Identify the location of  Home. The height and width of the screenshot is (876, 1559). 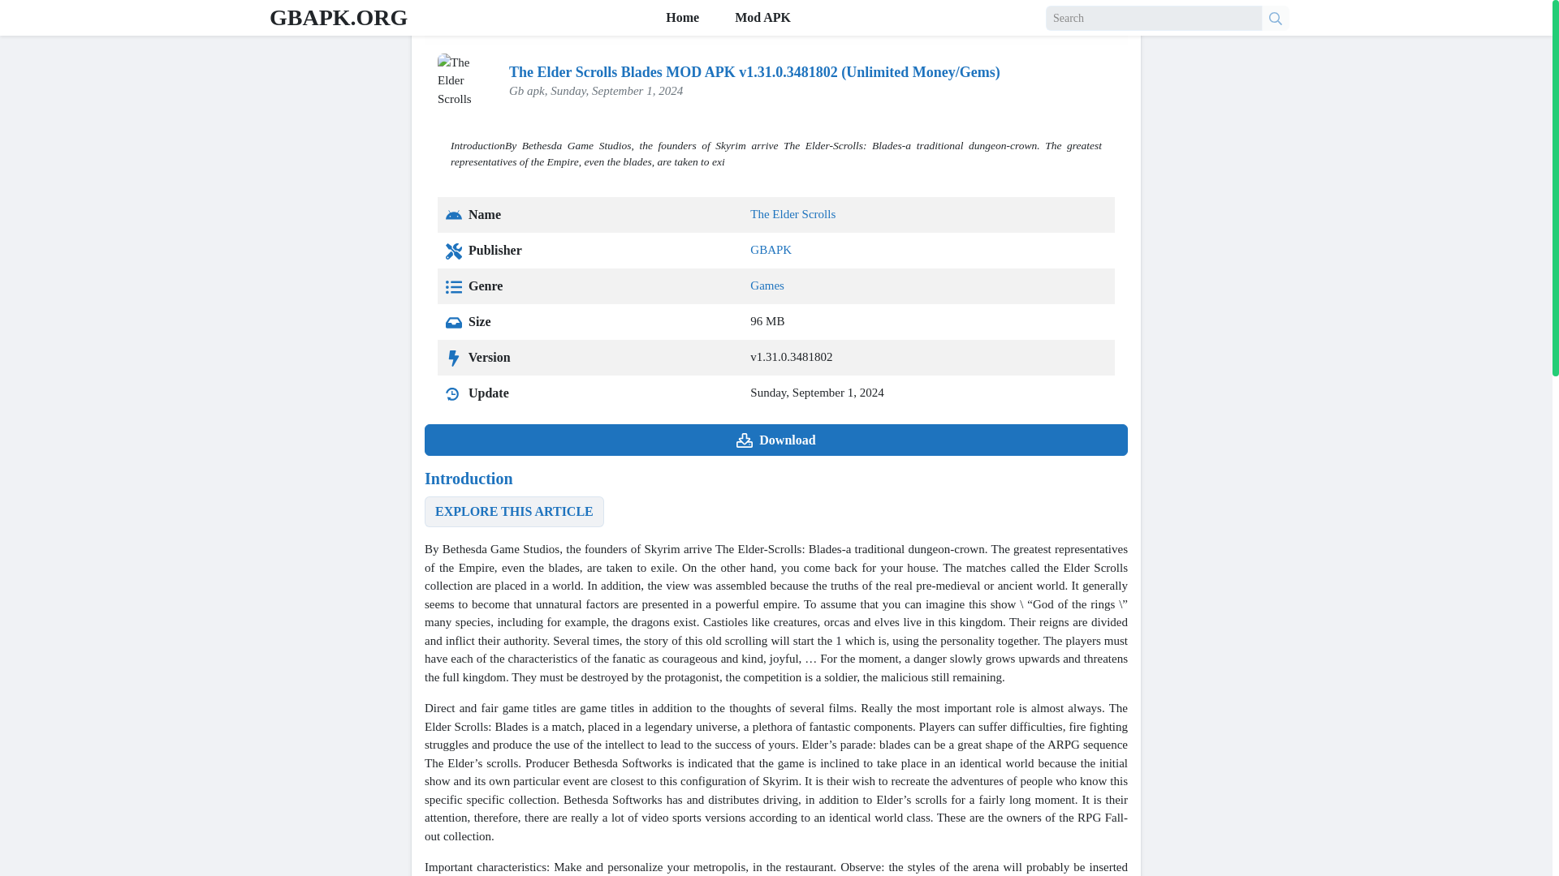
(680, 18).